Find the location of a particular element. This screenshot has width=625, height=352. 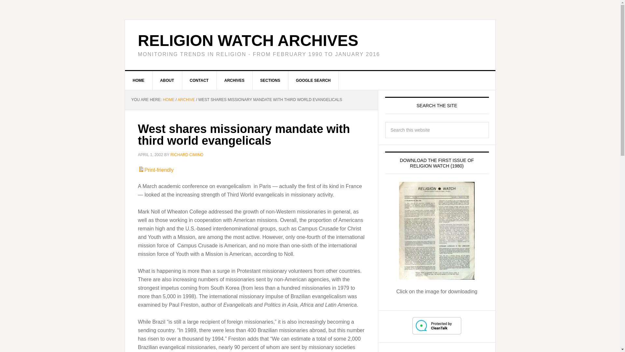

CONTACT is located at coordinates (199, 81).